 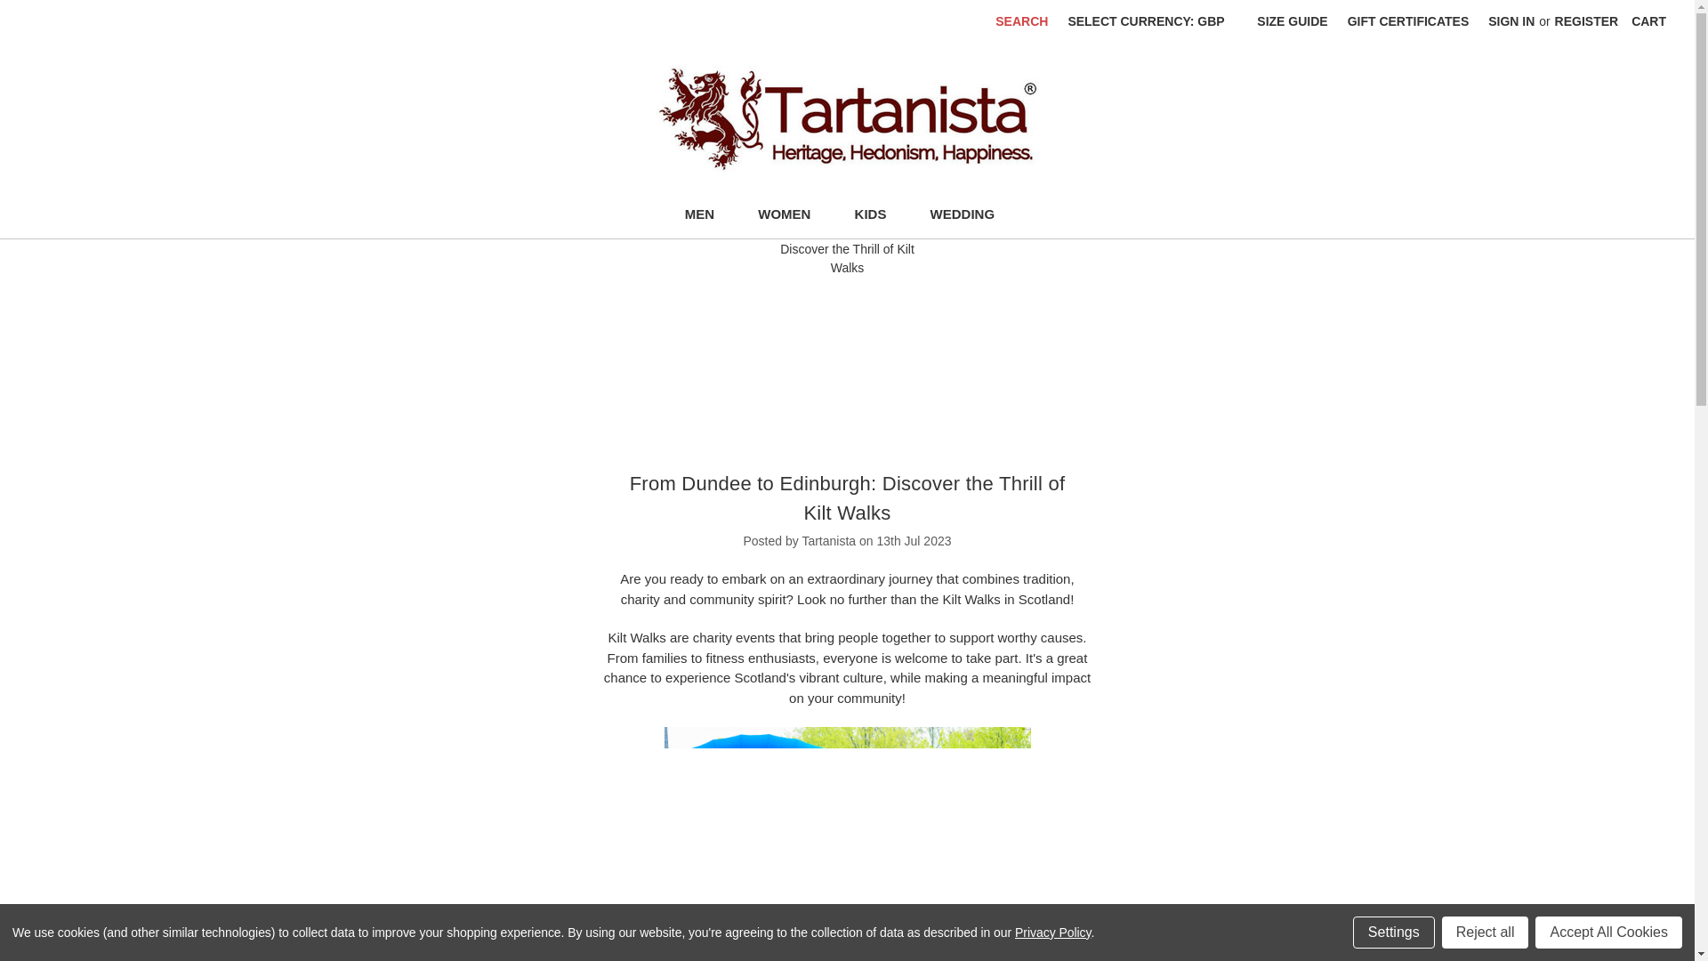 What do you see at coordinates (1407, 21) in the screenshot?
I see `GIFT CERTIFICATES` at bounding box center [1407, 21].